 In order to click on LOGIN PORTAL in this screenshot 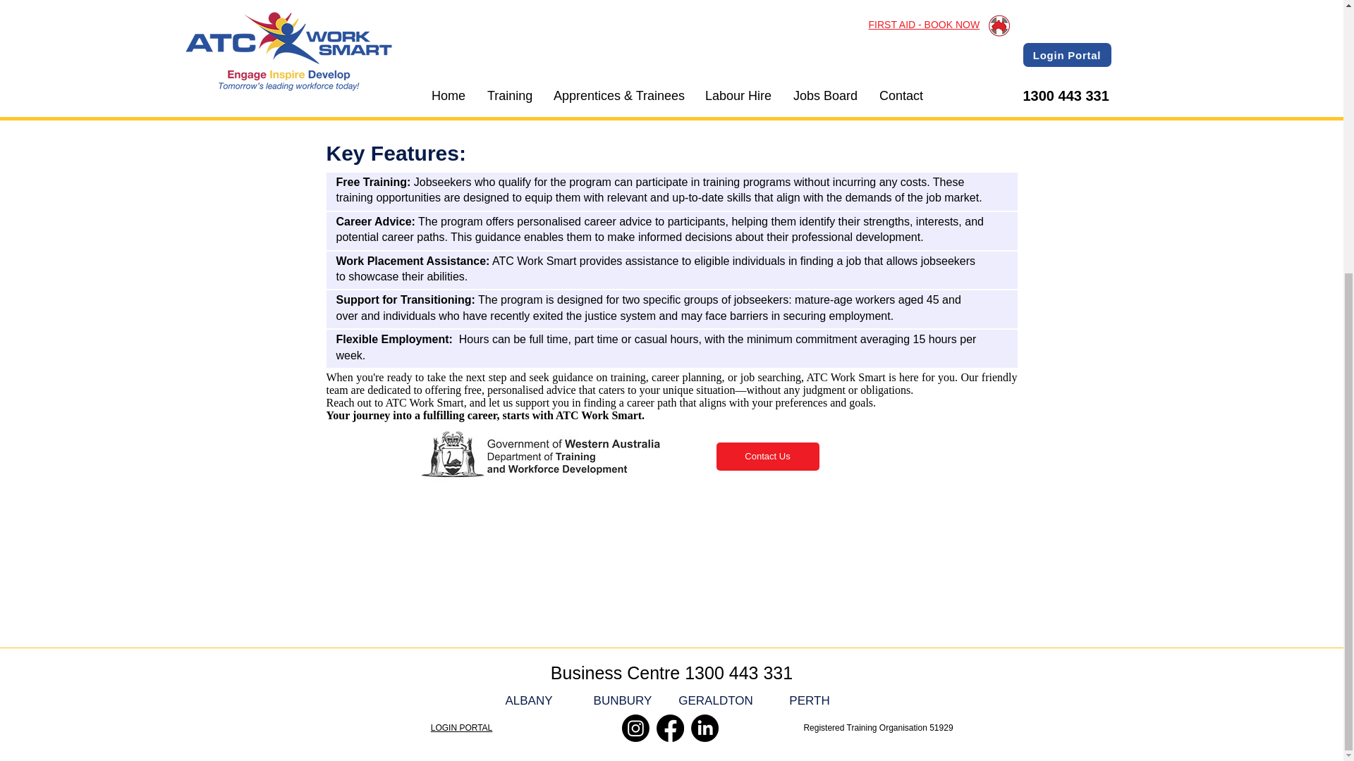, I will do `click(461, 726)`.